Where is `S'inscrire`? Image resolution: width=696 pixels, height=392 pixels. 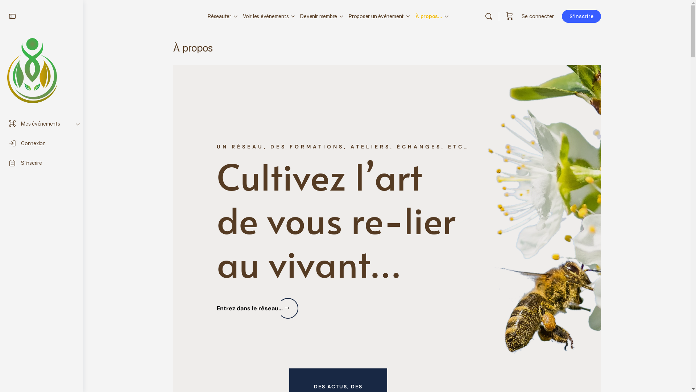
S'inscrire is located at coordinates (581, 16).